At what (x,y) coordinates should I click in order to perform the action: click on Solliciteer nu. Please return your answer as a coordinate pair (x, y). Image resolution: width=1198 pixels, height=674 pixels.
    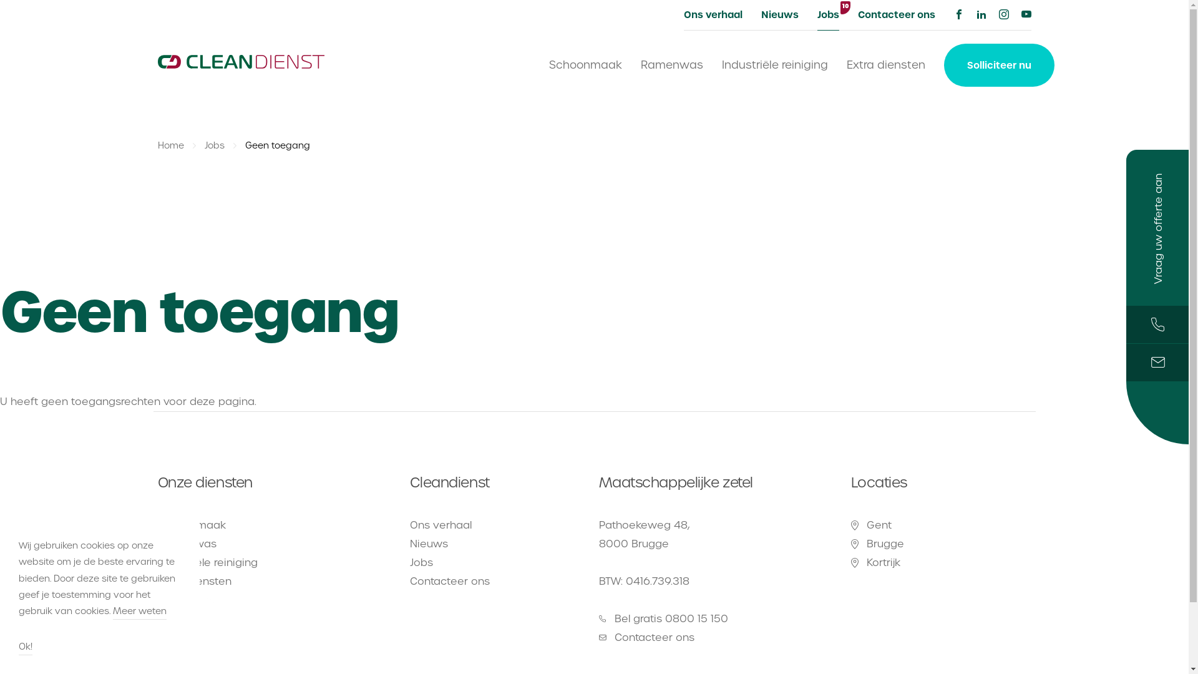
    Looking at the image, I should click on (187, 600).